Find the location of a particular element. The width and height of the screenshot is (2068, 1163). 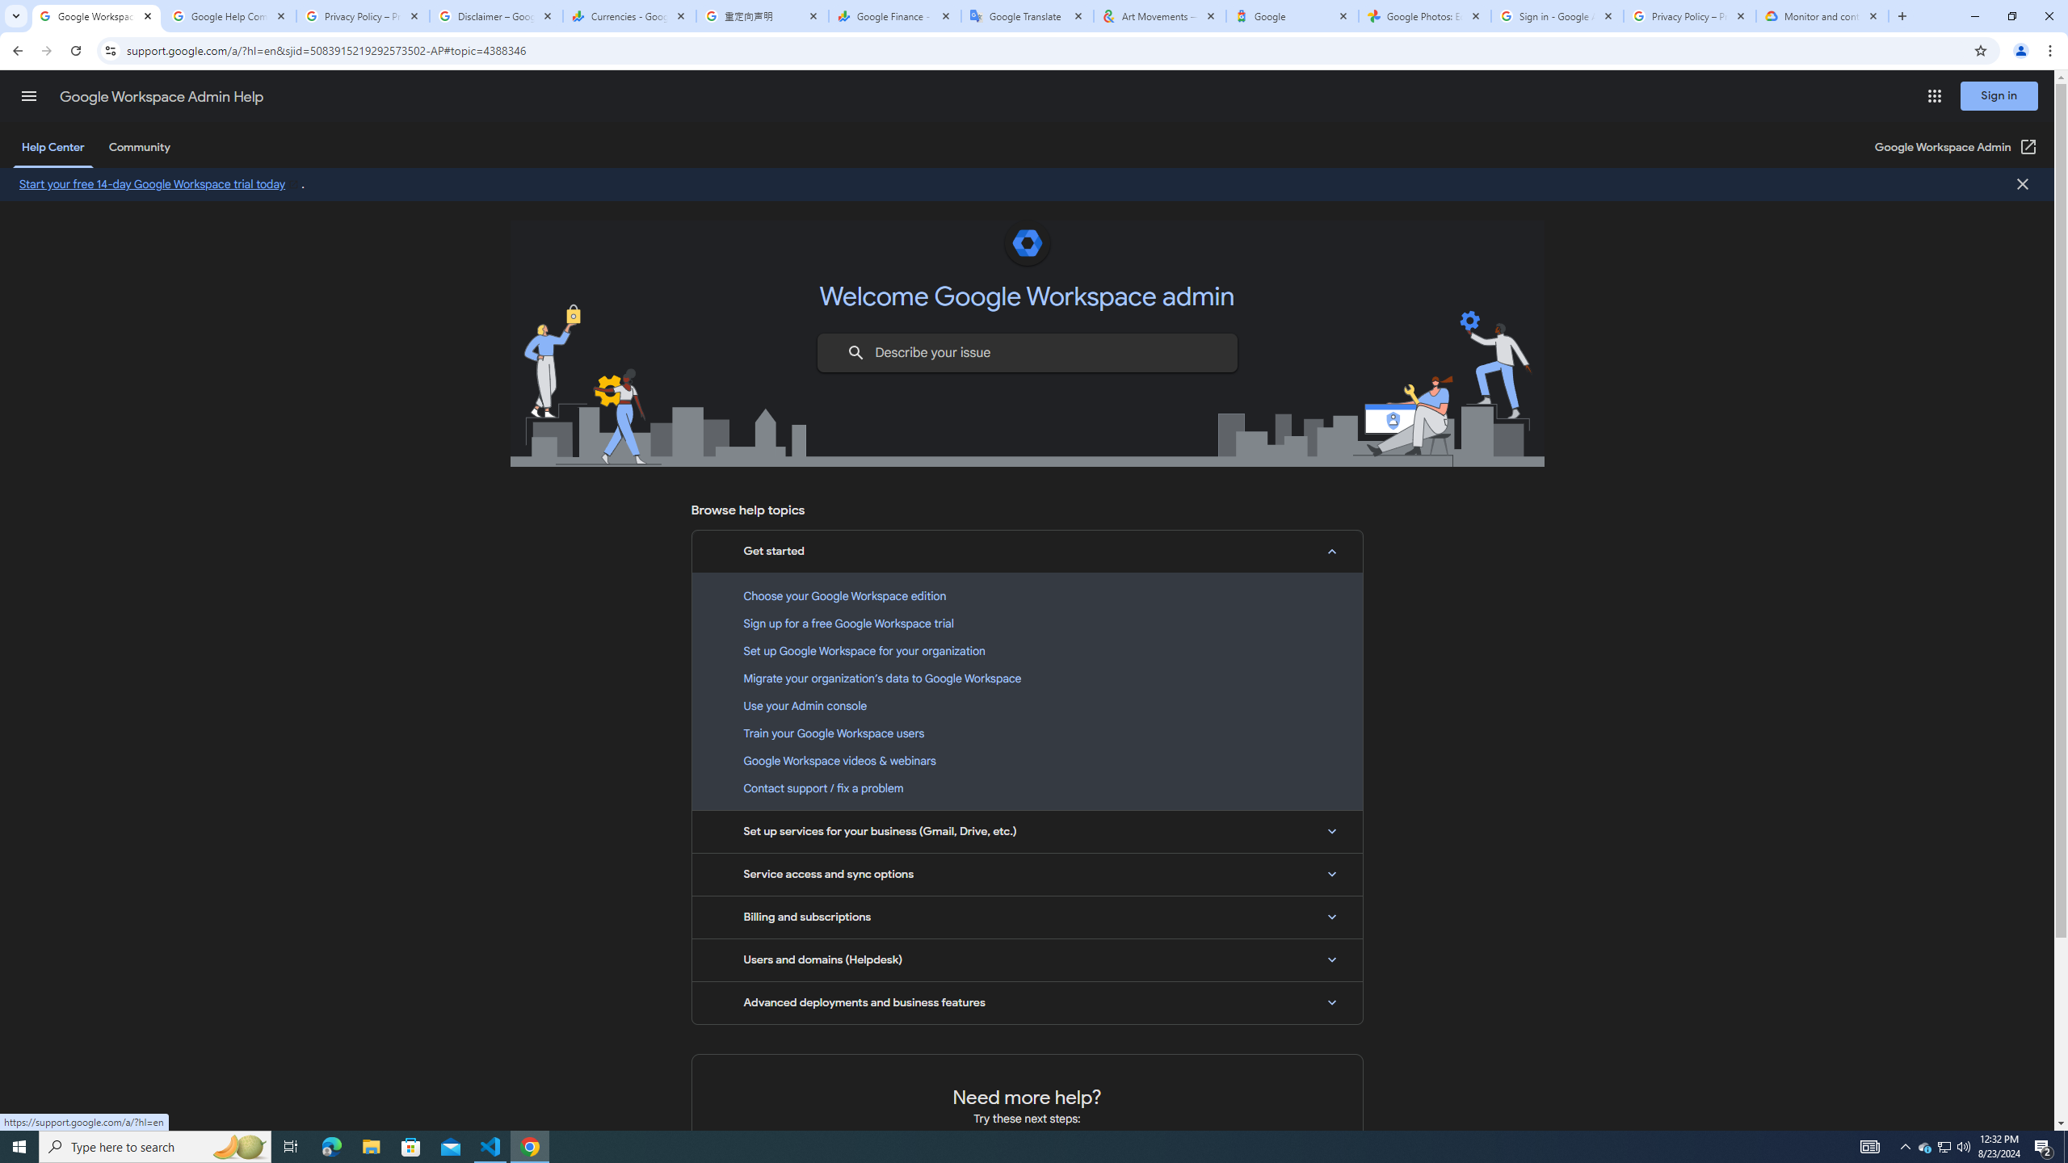

Google Workspace videos & webinars is located at coordinates (1027, 761).